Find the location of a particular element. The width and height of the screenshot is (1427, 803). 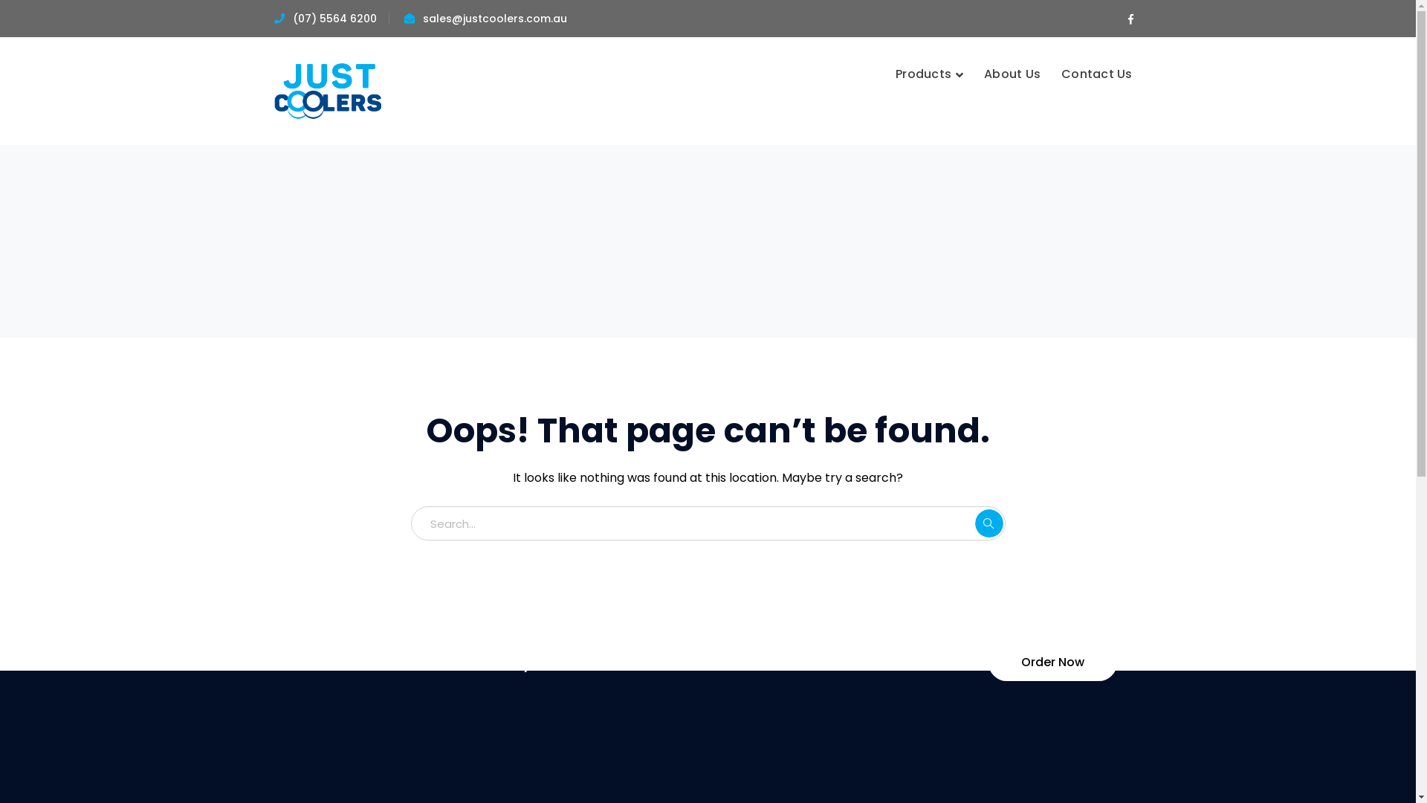

SEARCH is located at coordinates (989, 523).